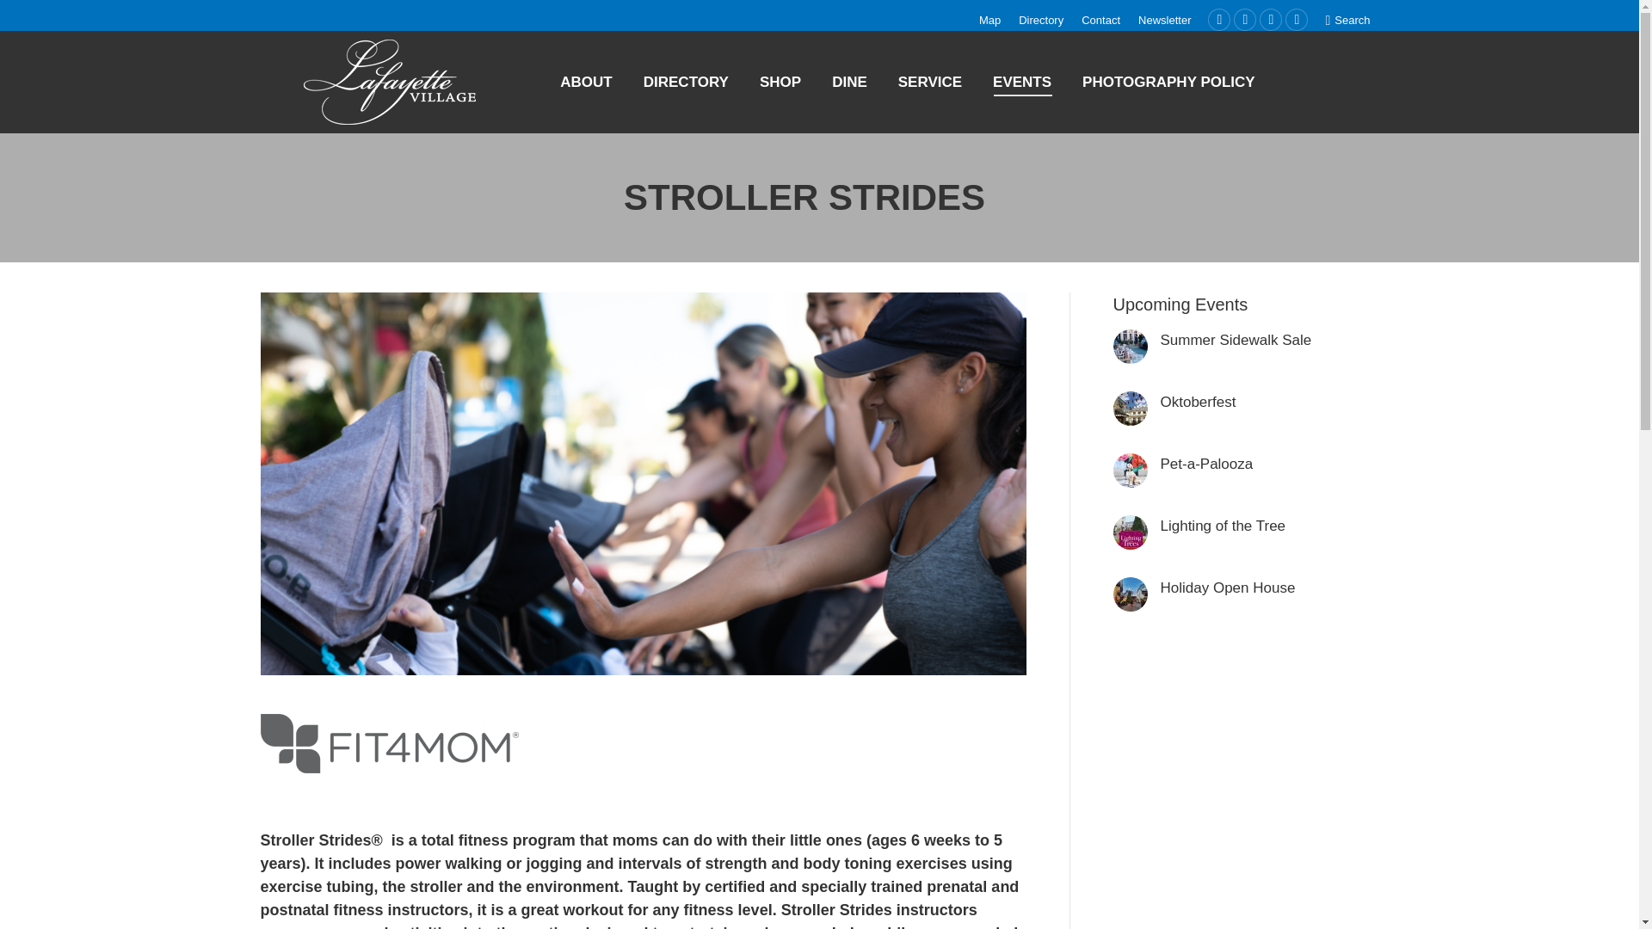  Describe the element at coordinates (686, 83) in the screenshot. I see `DIRECTORY` at that location.